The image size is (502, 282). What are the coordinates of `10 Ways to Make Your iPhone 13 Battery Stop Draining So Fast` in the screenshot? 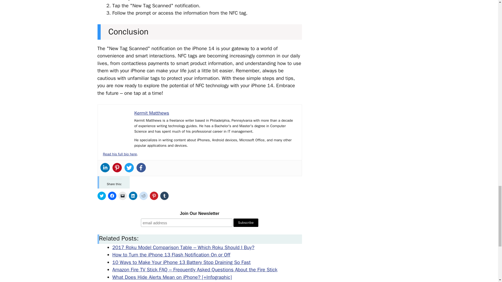 It's located at (181, 262).